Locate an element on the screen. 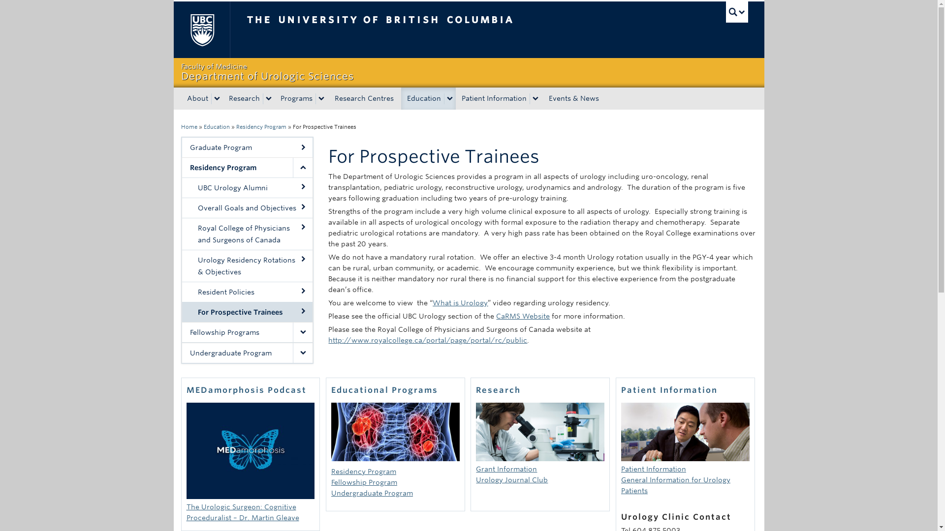 The image size is (945, 531). Education is located at coordinates (422, 98).